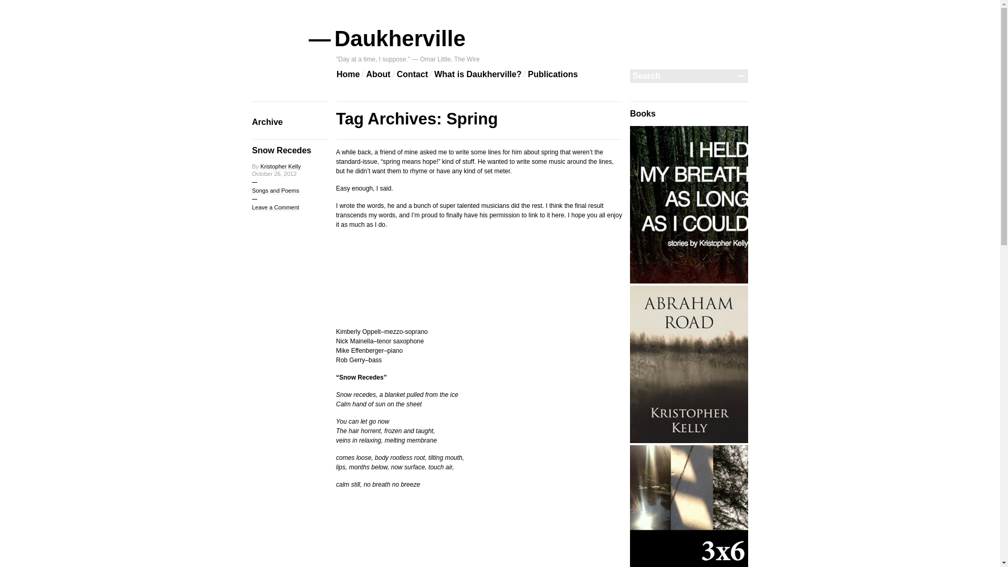 The height and width of the screenshot is (567, 1008). Describe the element at coordinates (274, 173) in the screenshot. I see `October 26, 2012` at that location.